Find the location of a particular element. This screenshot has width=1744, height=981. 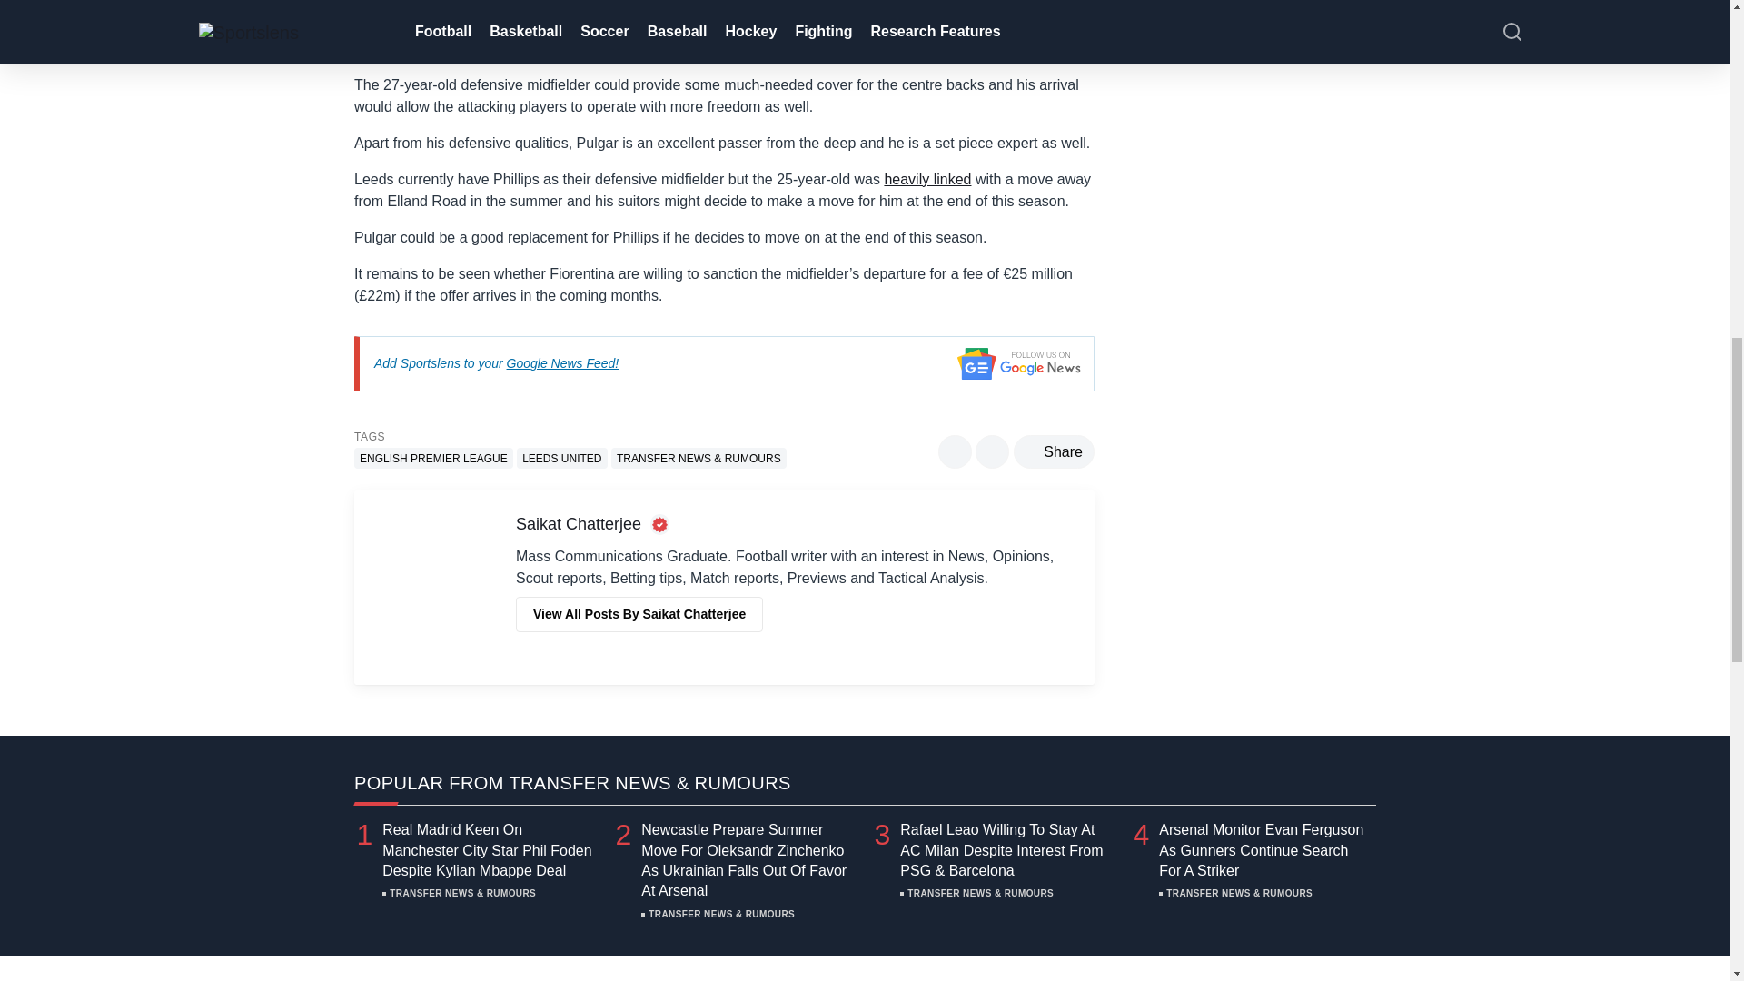

View All Posts By Saikat Chatterjee is located at coordinates (639, 614).